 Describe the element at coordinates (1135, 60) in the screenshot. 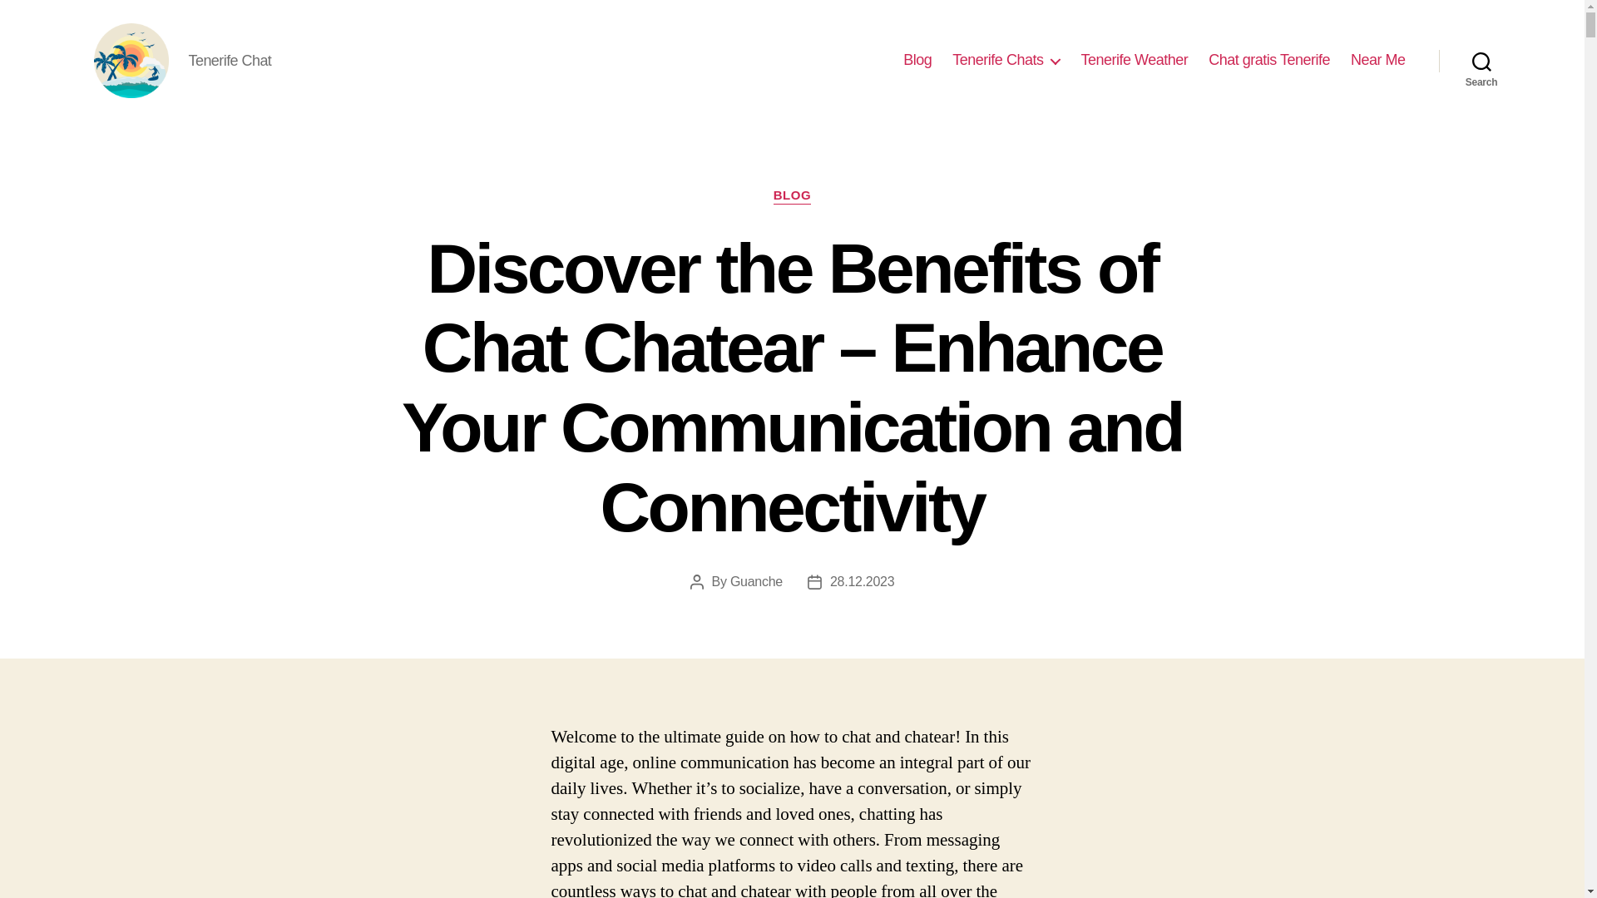

I see `Tenerife Weather` at that location.